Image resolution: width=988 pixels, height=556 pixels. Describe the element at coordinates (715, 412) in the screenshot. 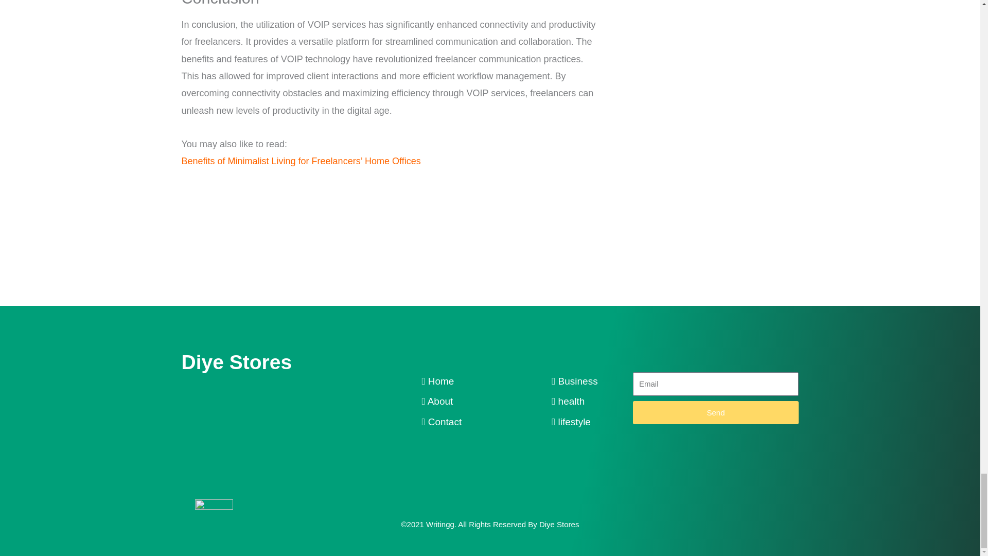

I see `Send` at that location.